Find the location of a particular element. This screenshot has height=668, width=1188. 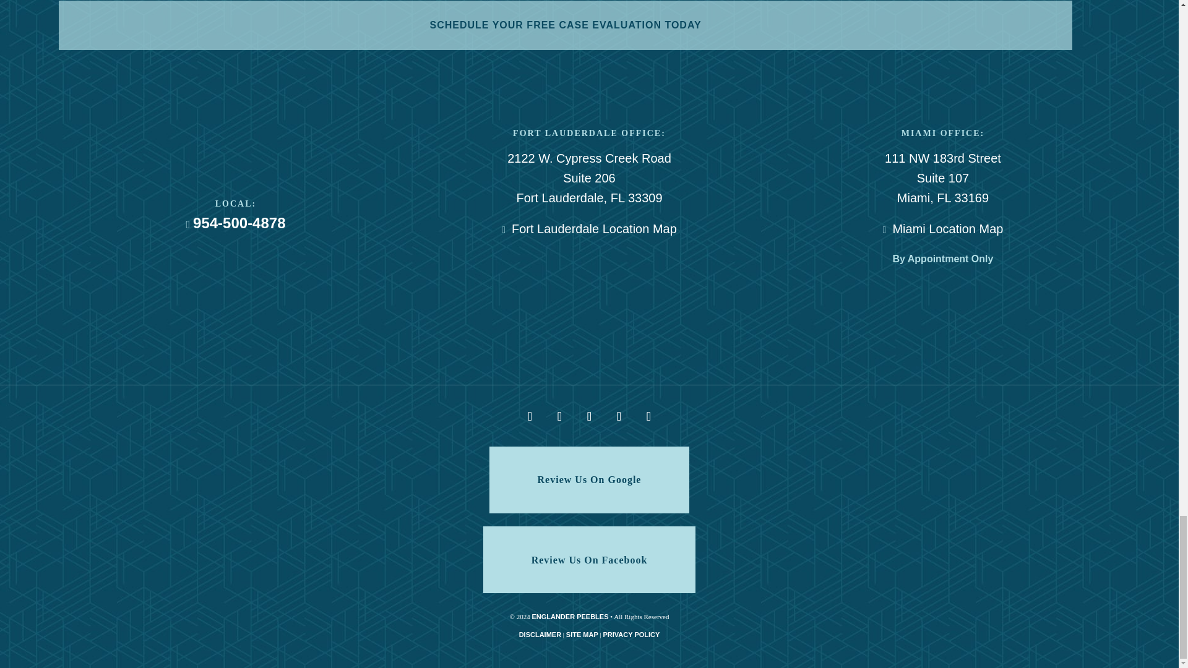

Follow on Twitter is located at coordinates (588, 416).